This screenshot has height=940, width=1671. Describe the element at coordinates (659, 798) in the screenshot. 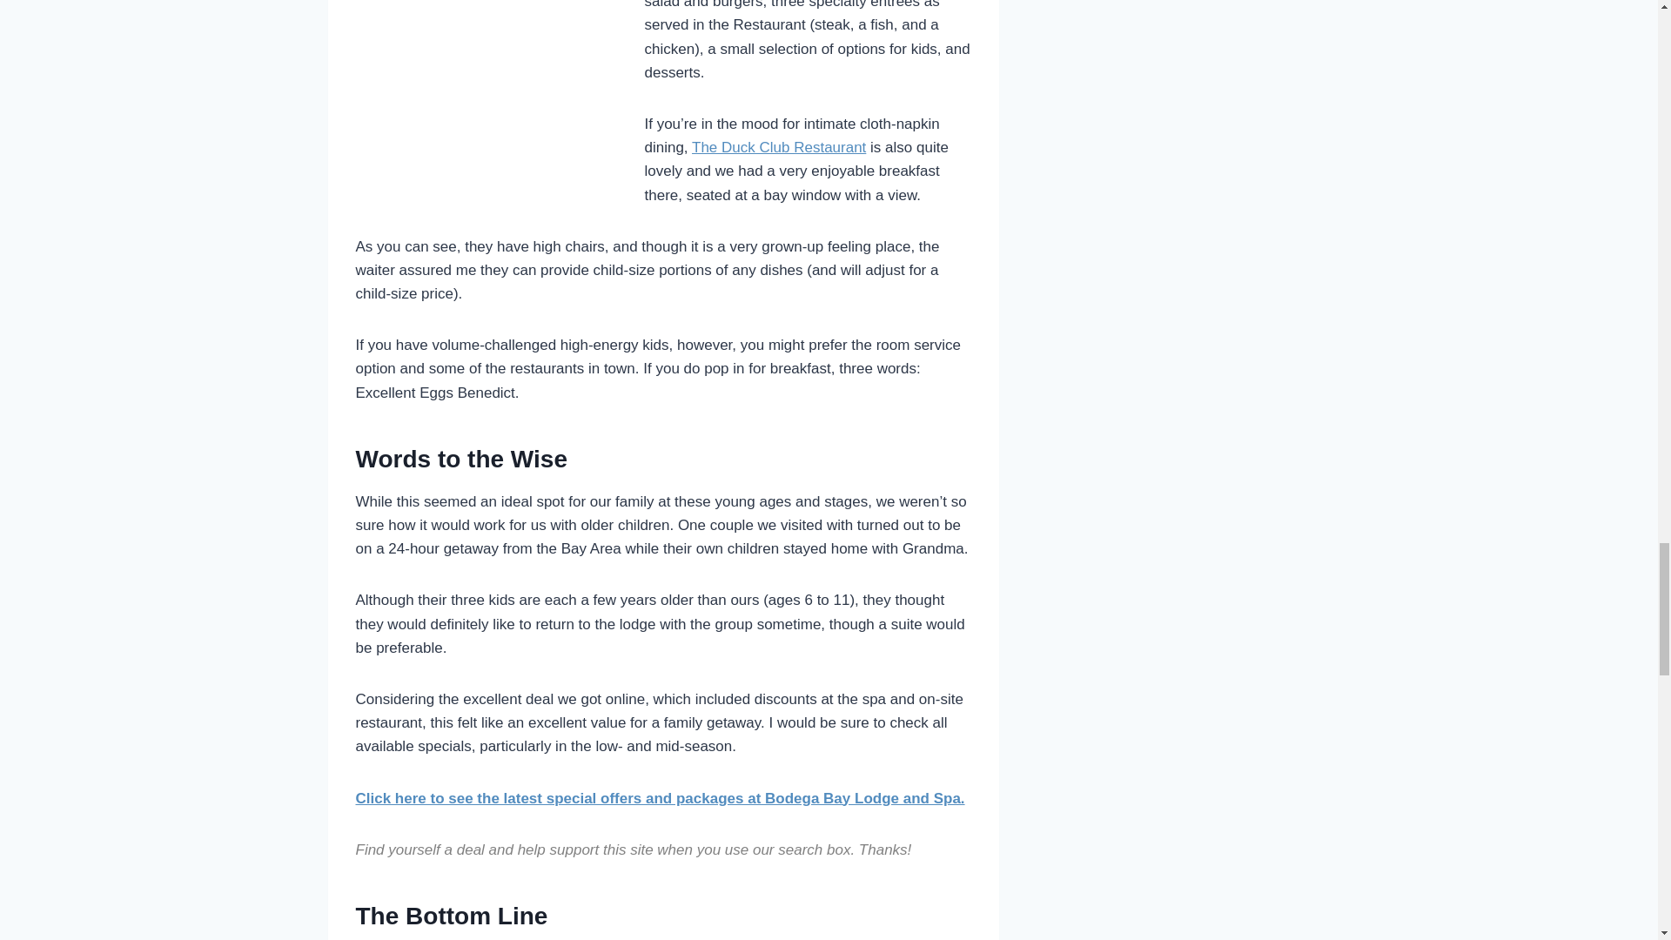

I see `Visit Bodega Bay Lodge and Spa website` at that location.